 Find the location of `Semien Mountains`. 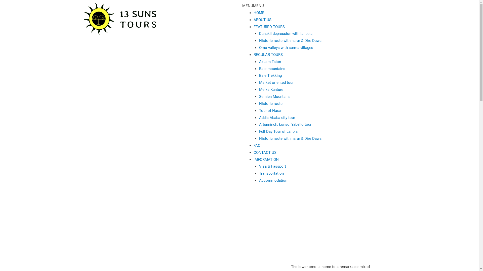

Semien Mountains is located at coordinates (275, 97).